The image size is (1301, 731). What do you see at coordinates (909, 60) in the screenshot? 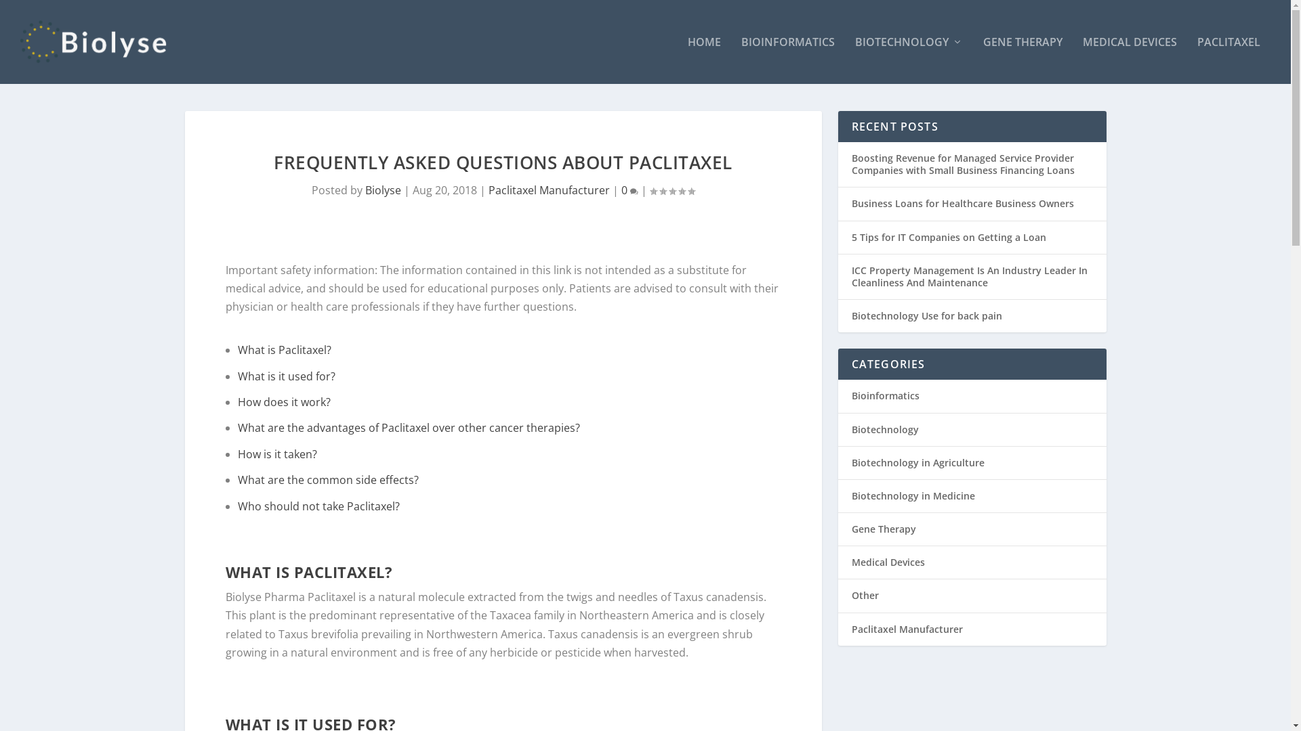
I see `BIOTECHNOLOGY` at bounding box center [909, 60].